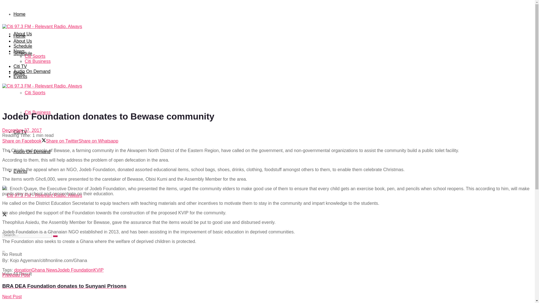  I want to click on About Us, so click(22, 41).